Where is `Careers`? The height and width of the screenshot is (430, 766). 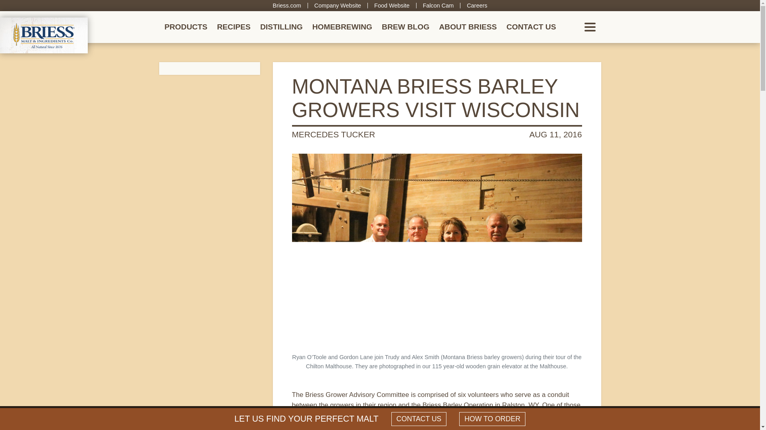
Careers is located at coordinates (477, 6).